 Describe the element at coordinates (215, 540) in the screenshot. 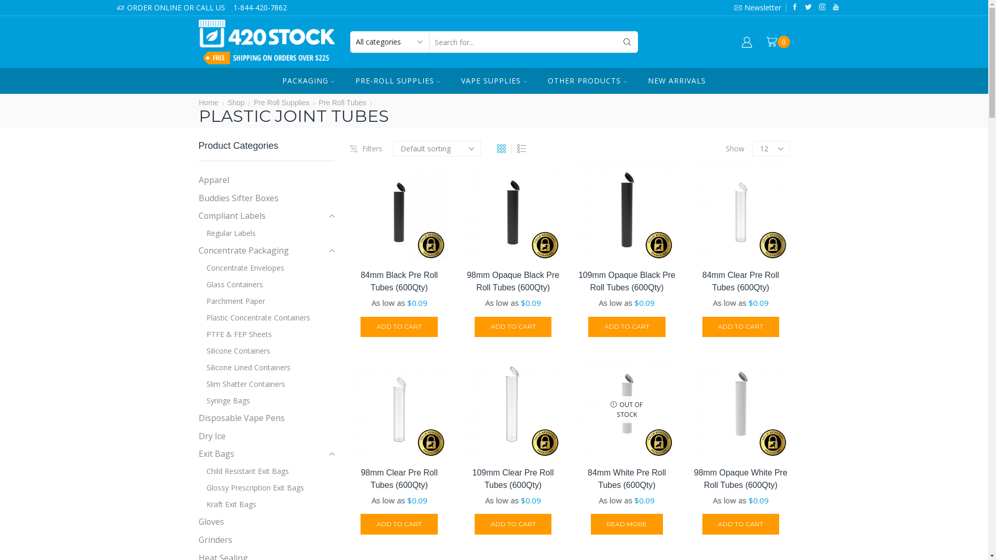

I see `Grinders` at that location.